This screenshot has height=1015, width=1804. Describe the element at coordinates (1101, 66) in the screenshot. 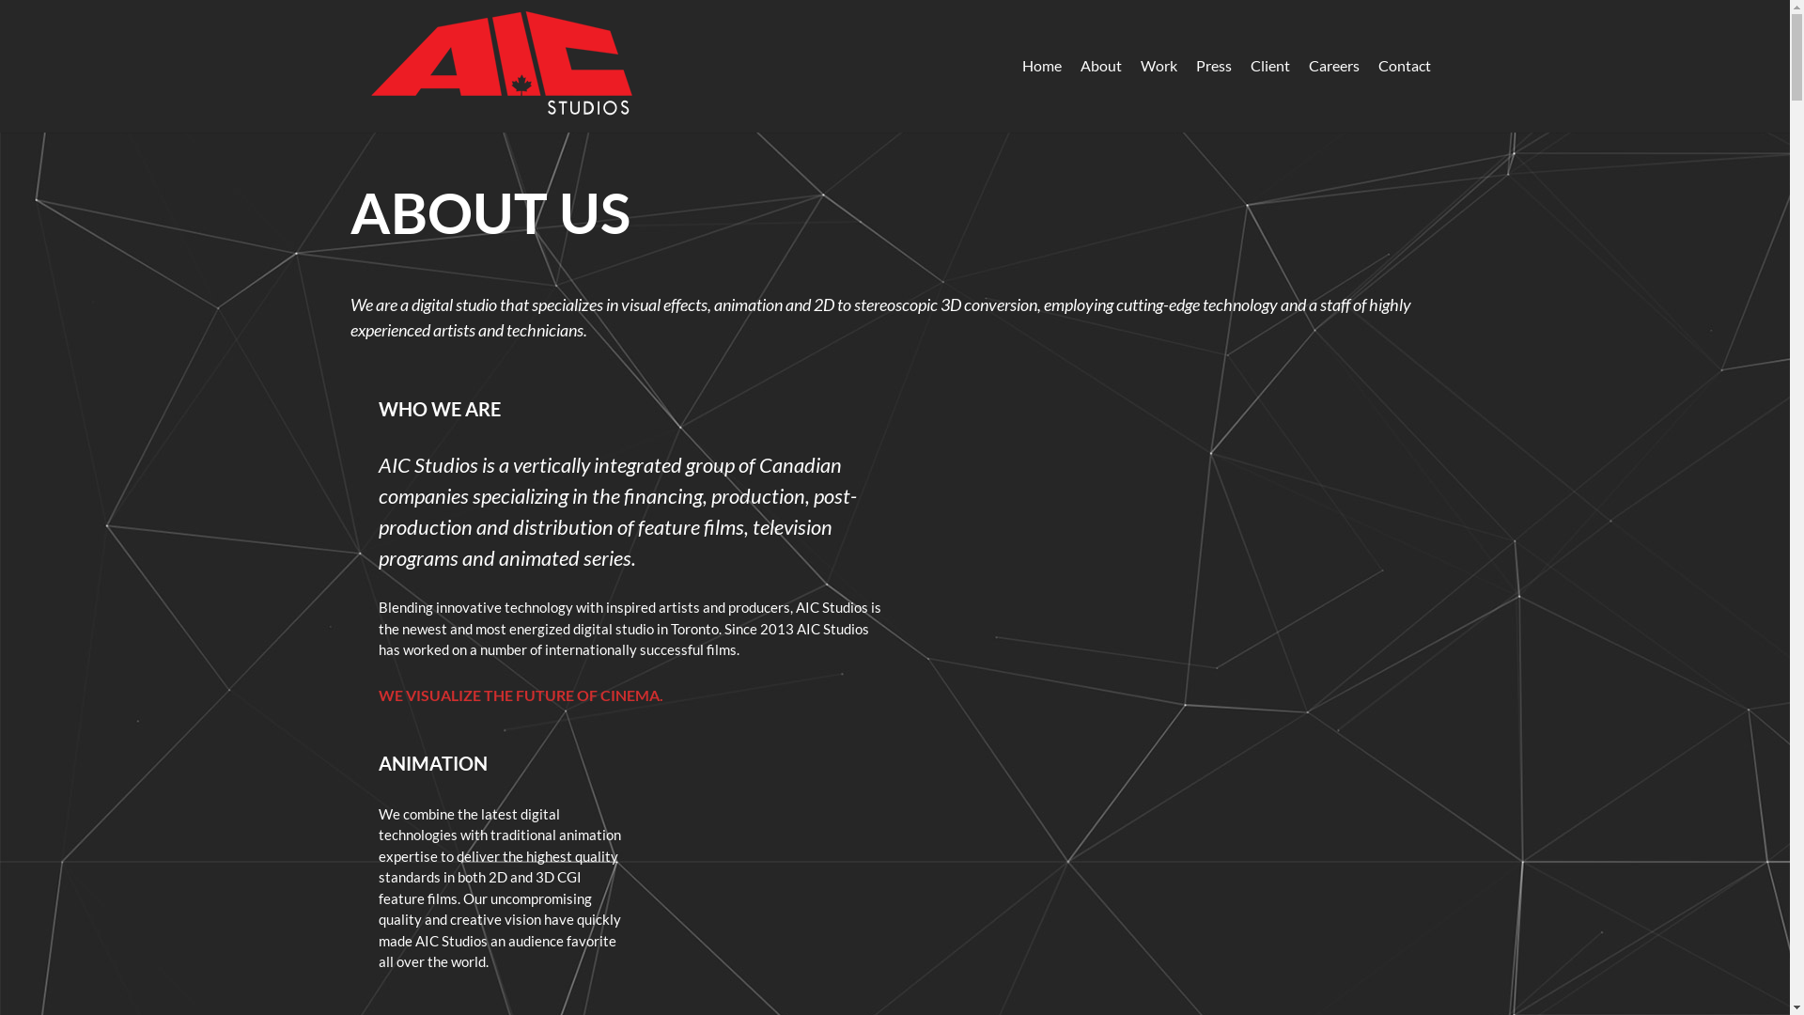

I see `About` at that location.